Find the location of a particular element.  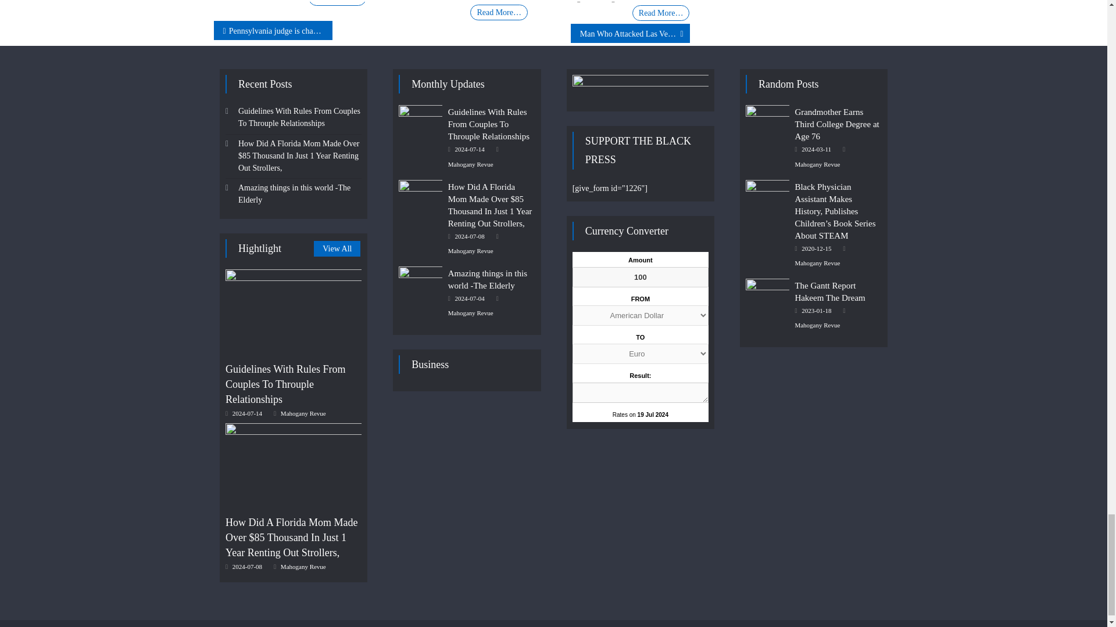

Amazing things in this world -The Elderly is located at coordinates (420, 282).